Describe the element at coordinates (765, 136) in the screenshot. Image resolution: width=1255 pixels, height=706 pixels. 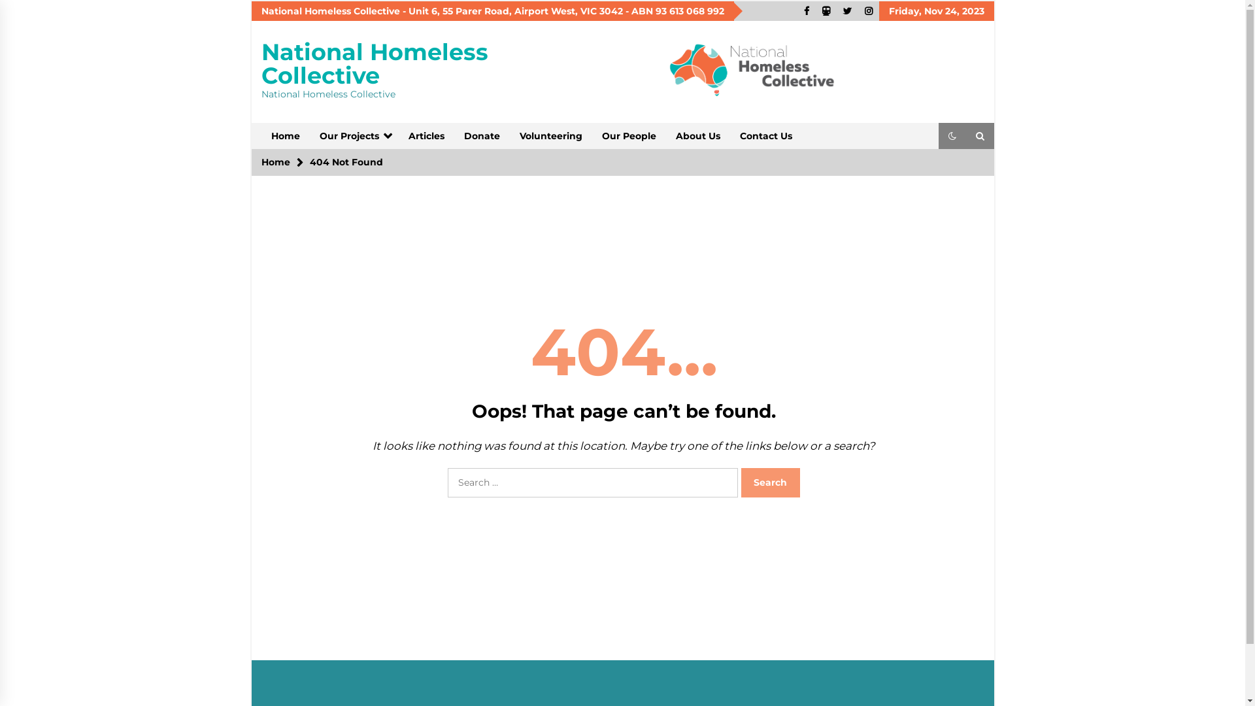
I see `Contact Us` at that location.